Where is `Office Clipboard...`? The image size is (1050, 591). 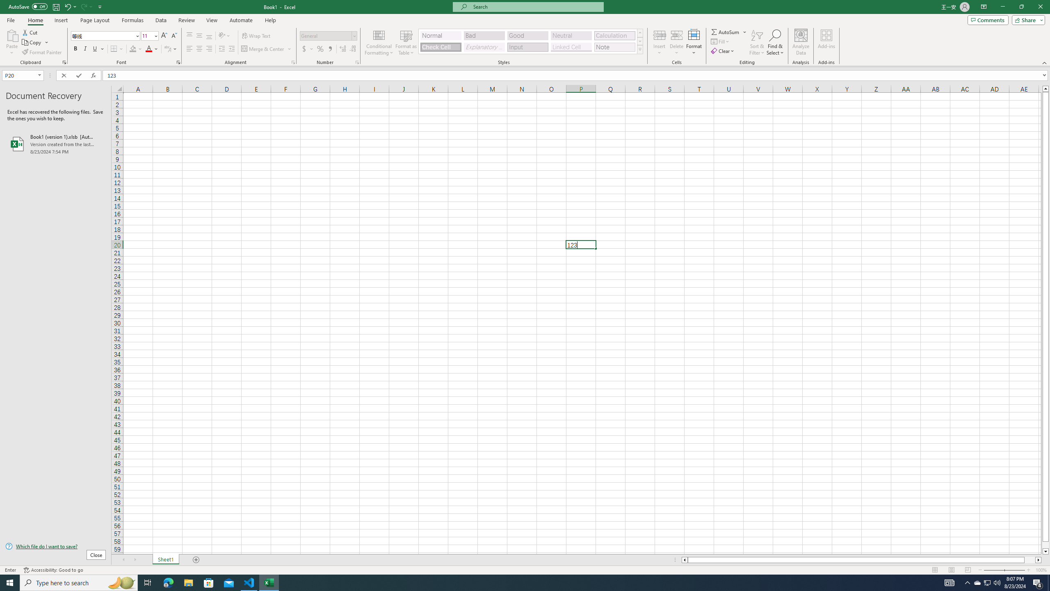 Office Clipboard... is located at coordinates (64, 62).